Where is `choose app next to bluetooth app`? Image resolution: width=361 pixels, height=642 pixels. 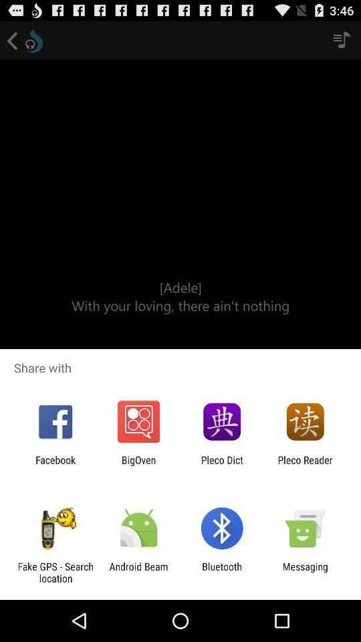
choose app next to bluetooth app is located at coordinates (138, 572).